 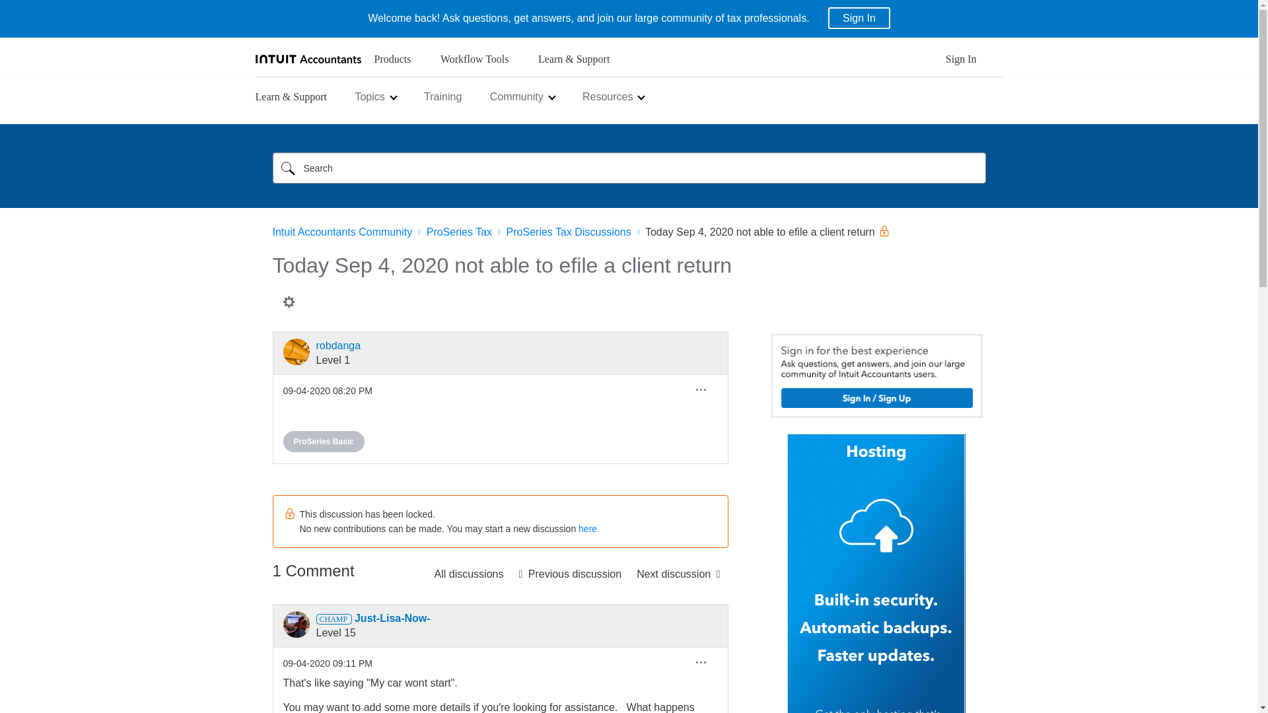 I want to click on Search, so click(x=629, y=168).